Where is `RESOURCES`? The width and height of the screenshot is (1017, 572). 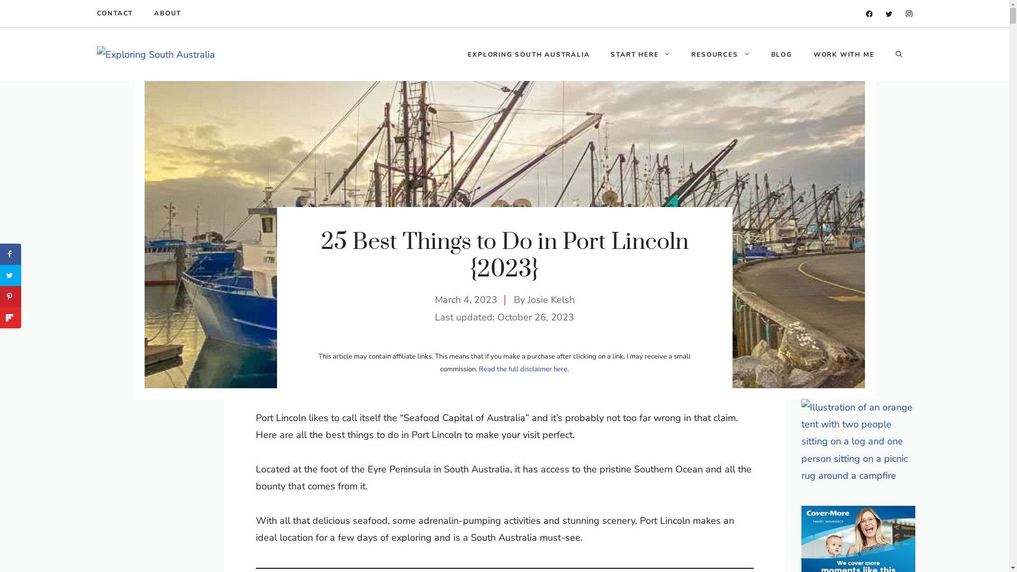
RESOURCES is located at coordinates (720, 55).